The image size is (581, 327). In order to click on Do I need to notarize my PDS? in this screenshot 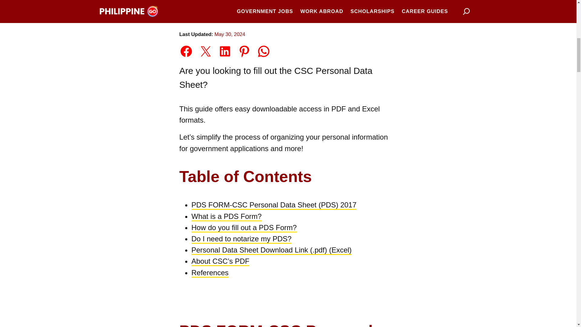, I will do `click(241, 239)`.